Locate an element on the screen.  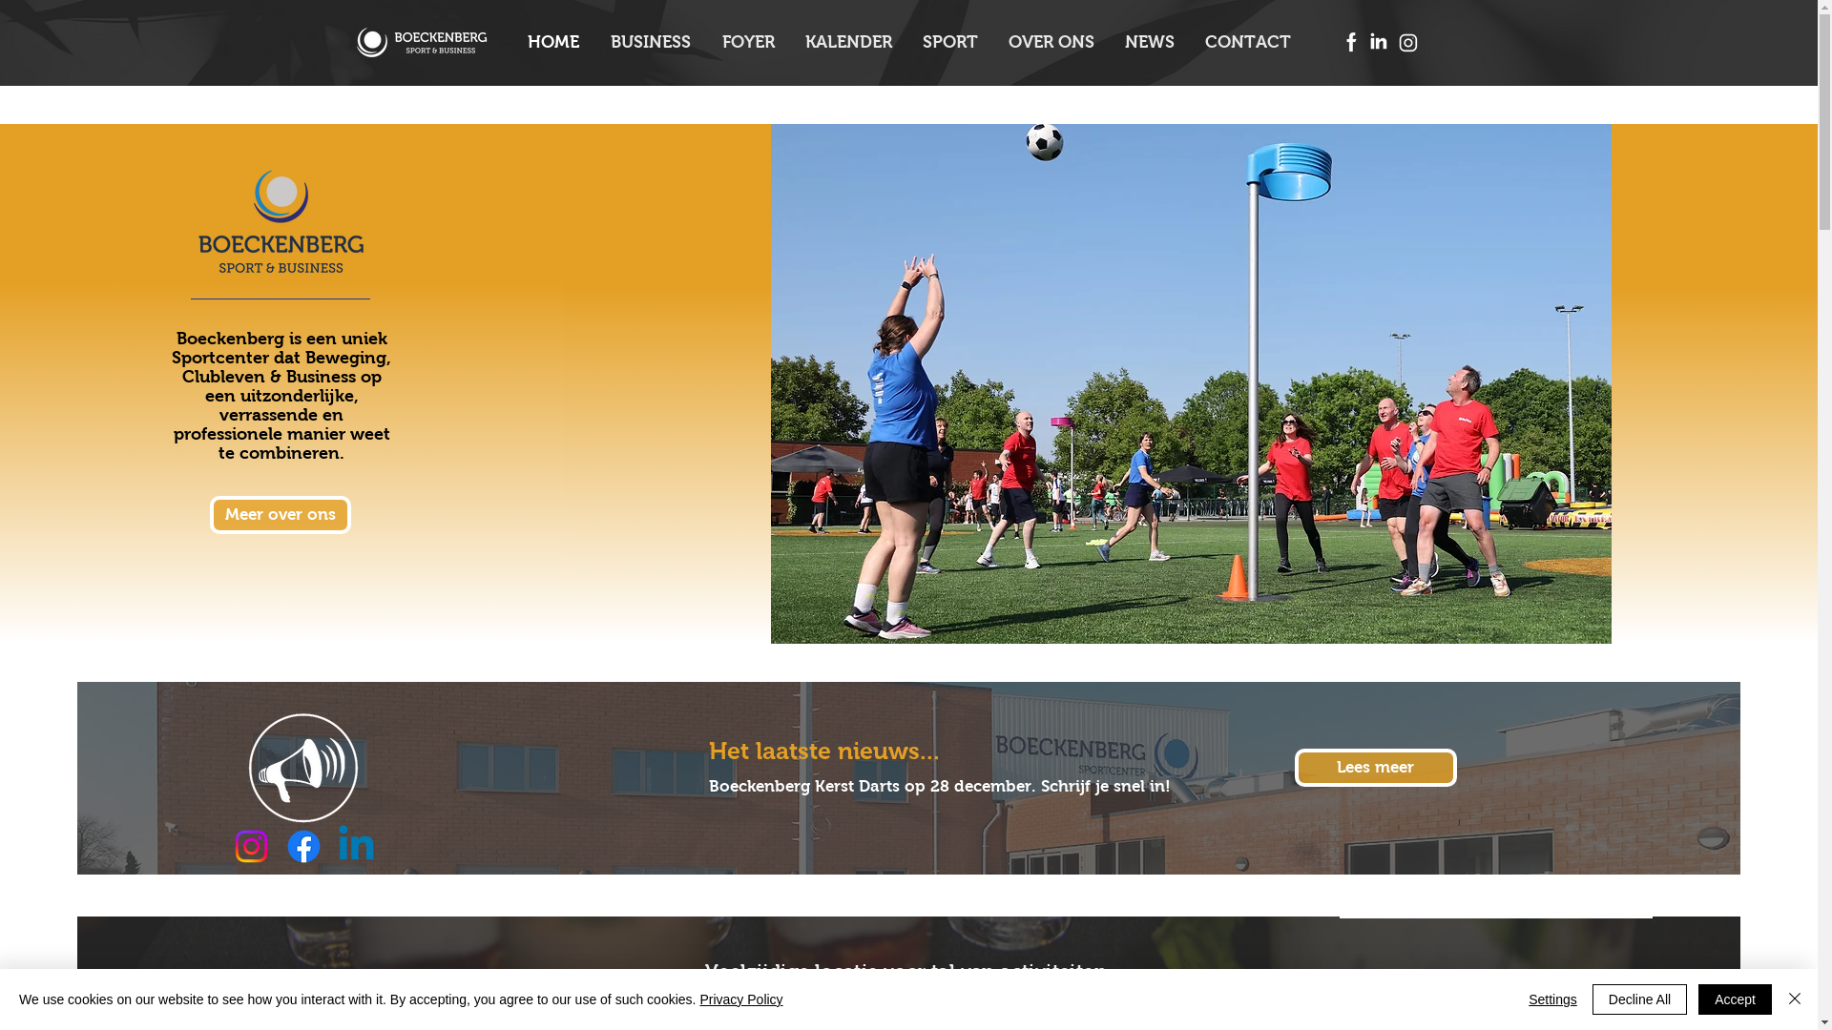
SPORT is located at coordinates (949, 42).